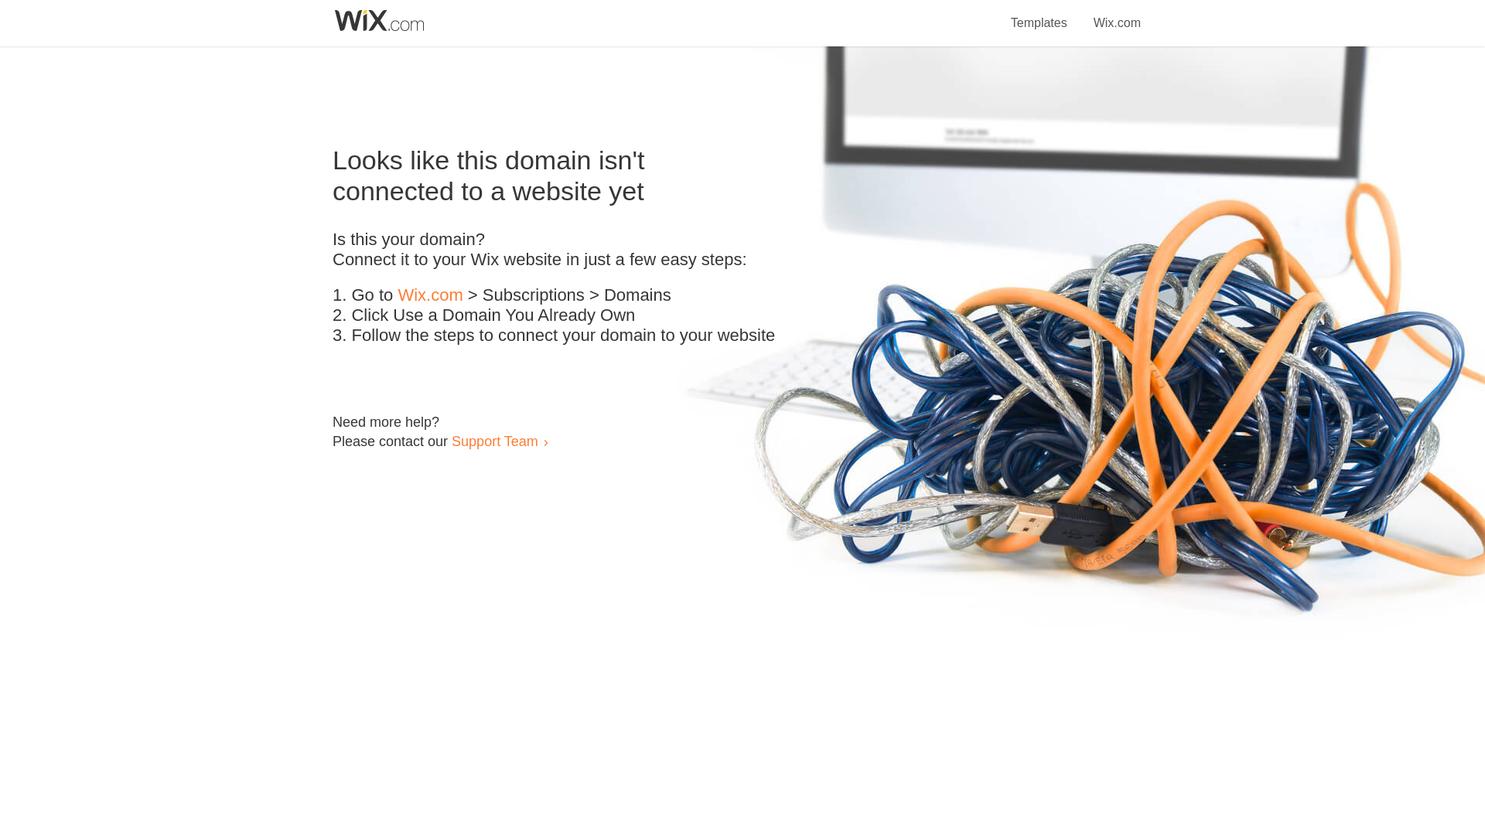 The height and width of the screenshot is (835, 1485). What do you see at coordinates (1117, 14) in the screenshot?
I see `Wix.com` at bounding box center [1117, 14].